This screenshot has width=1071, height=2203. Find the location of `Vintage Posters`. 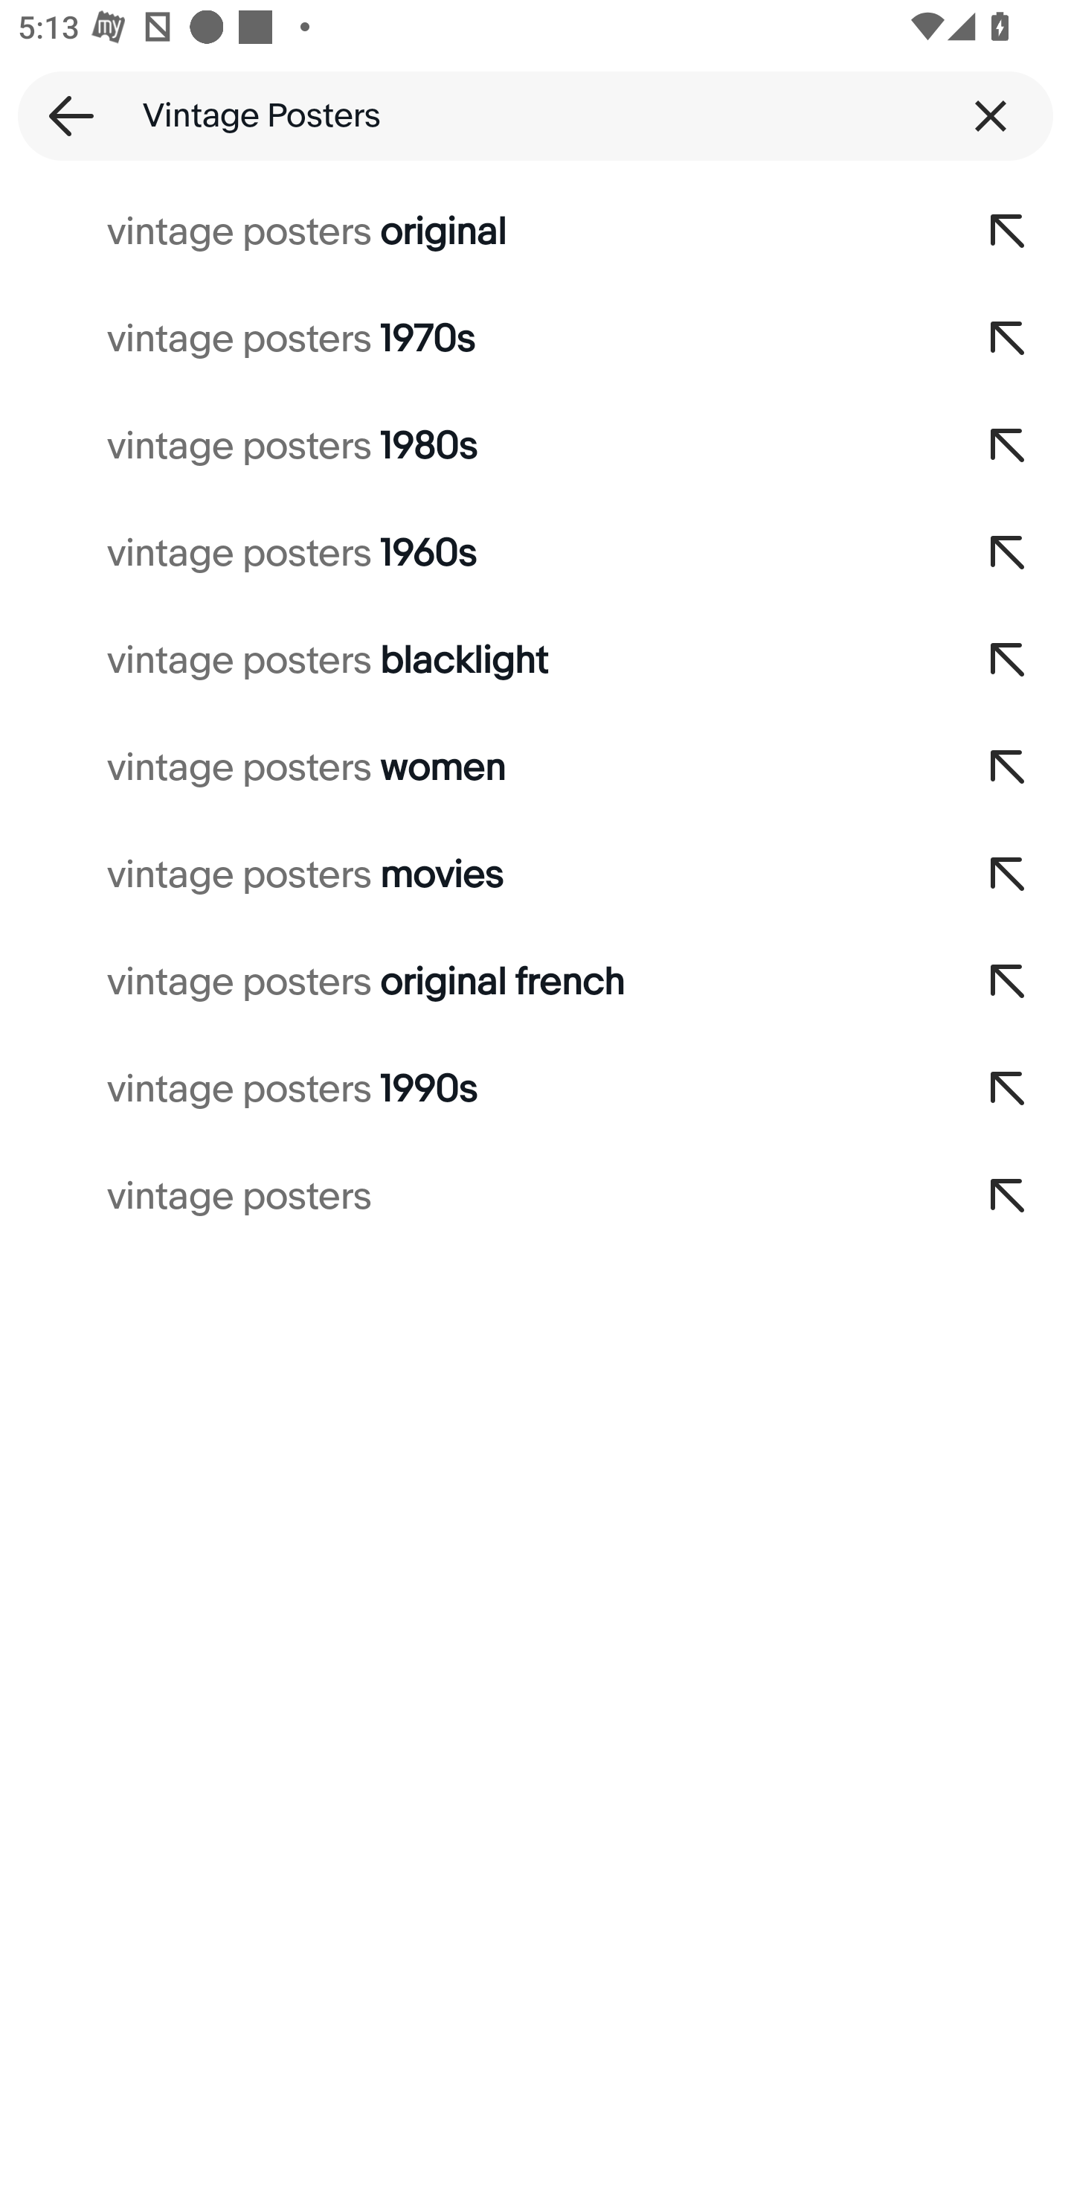

Vintage Posters is located at coordinates (535, 115).